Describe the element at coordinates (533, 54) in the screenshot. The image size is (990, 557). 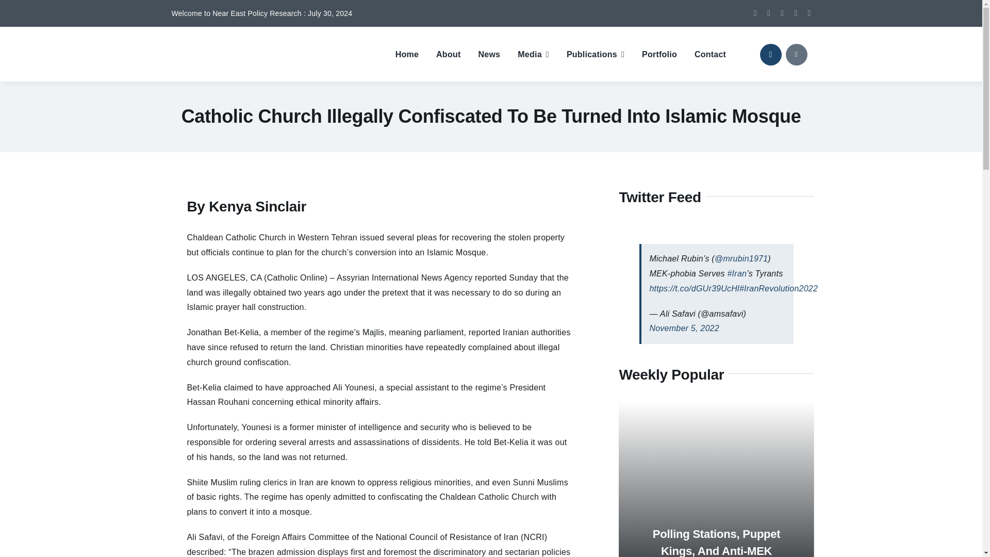
I see `Media` at that location.